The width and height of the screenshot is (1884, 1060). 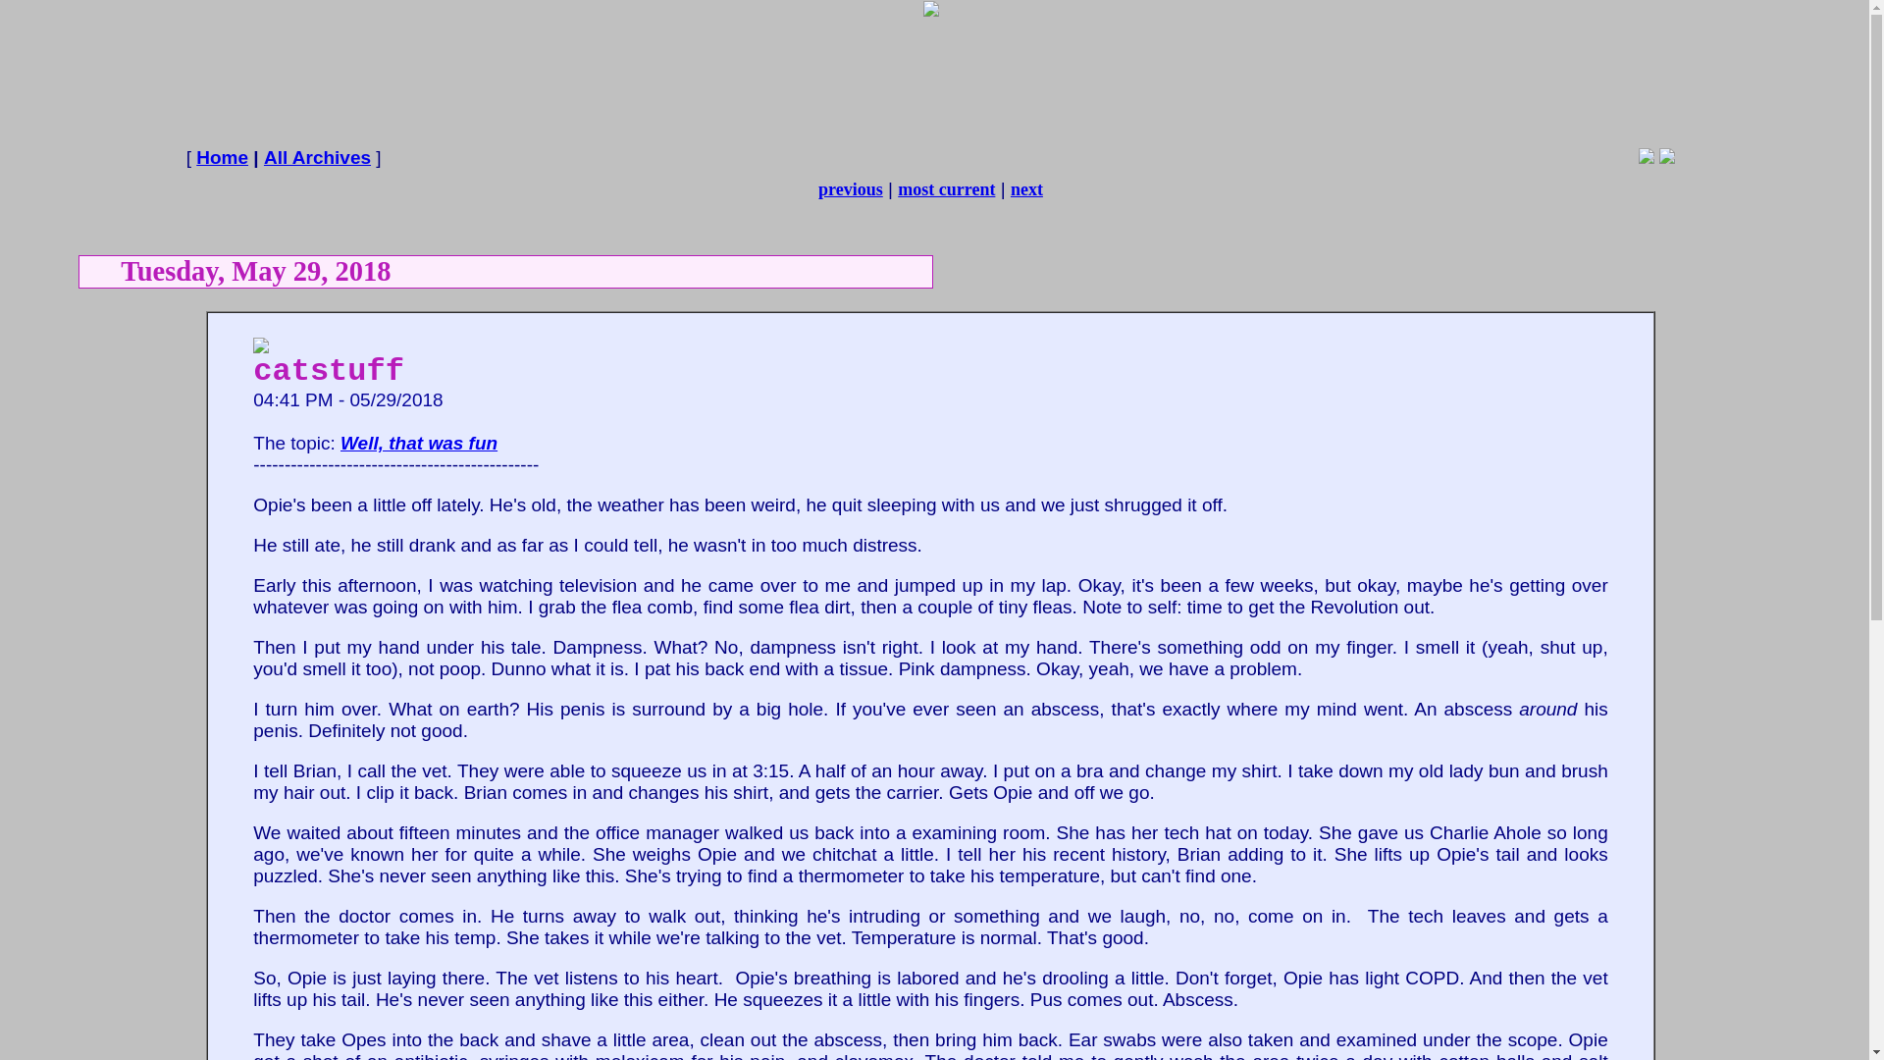 I want to click on previous, so click(x=850, y=188).